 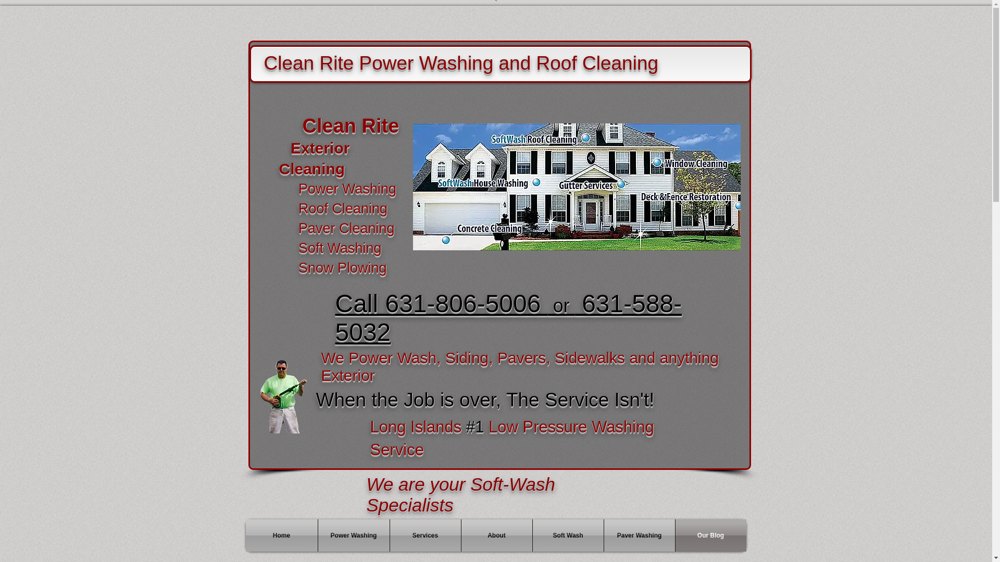 I want to click on About, so click(x=496, y=535).